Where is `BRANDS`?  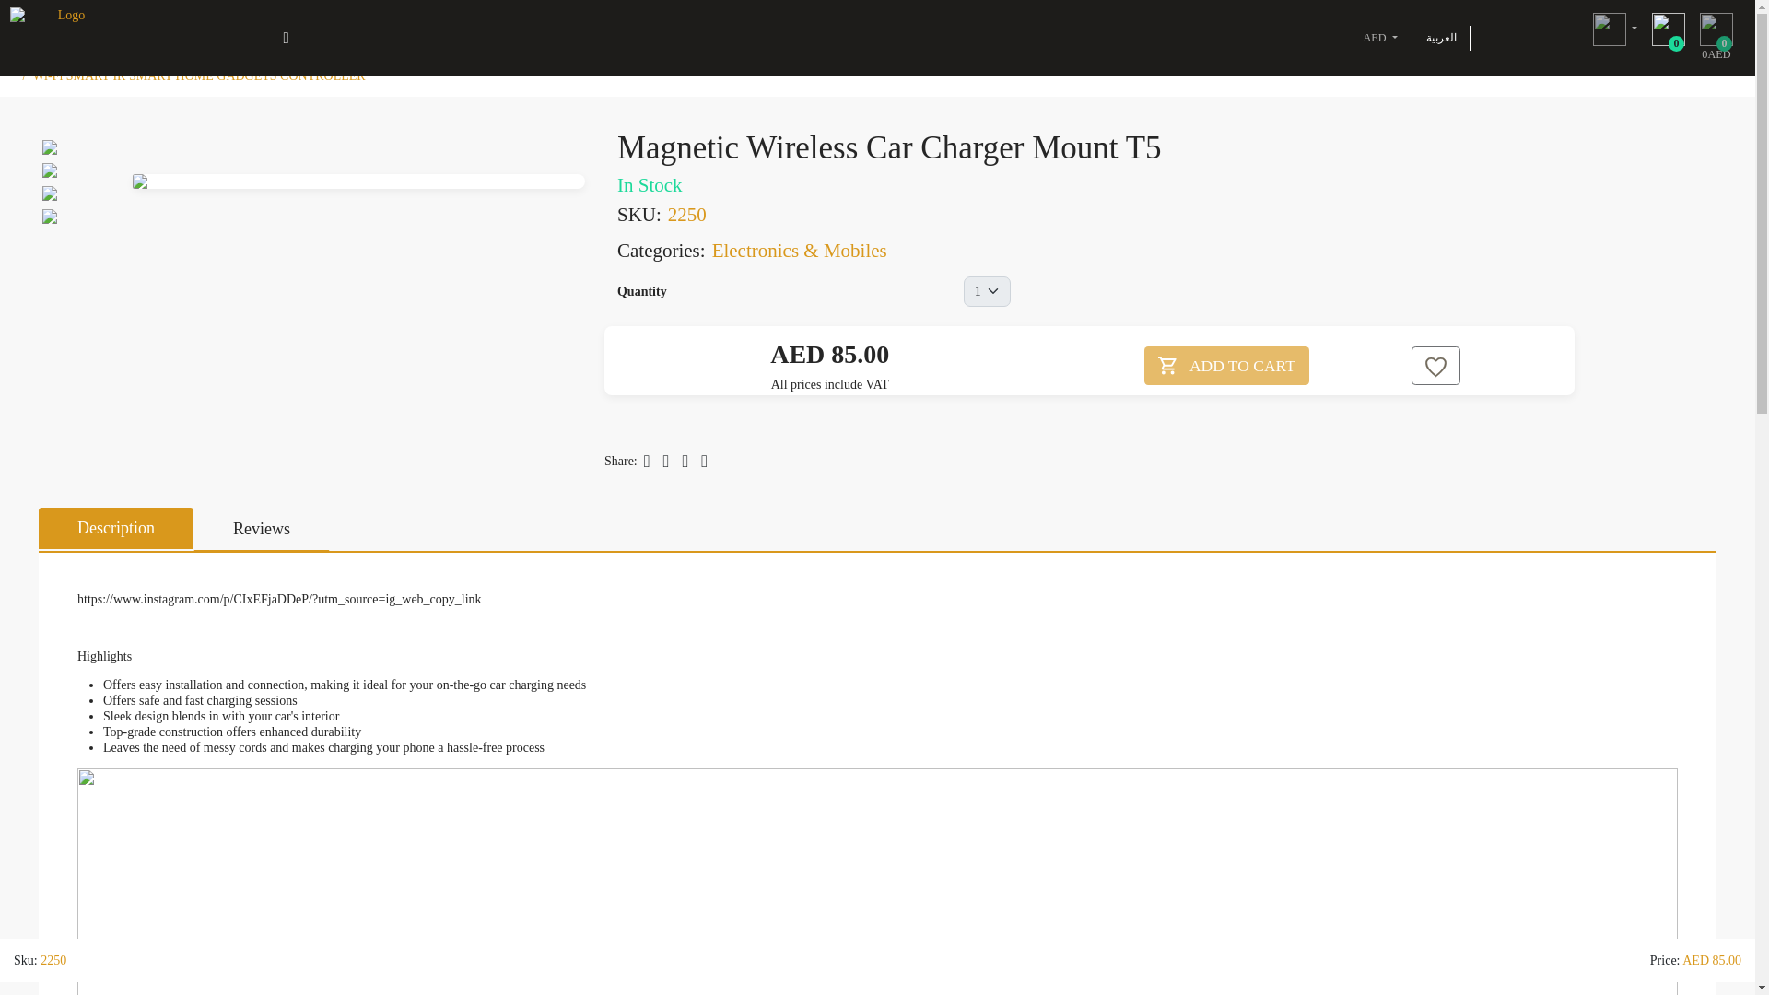 BRANDS is located at coordinates (873, 28).